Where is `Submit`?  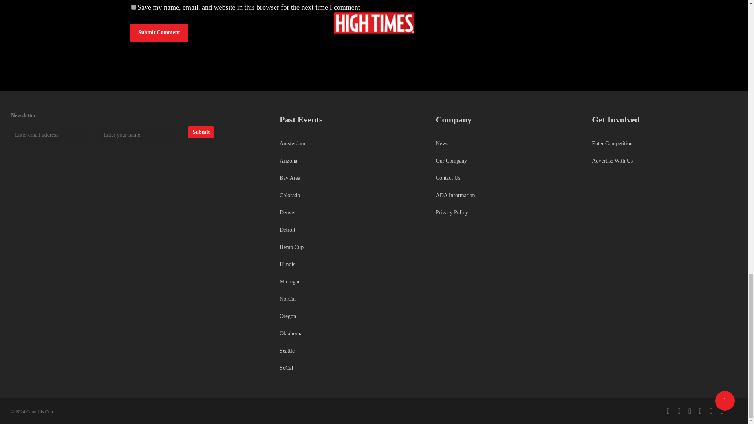
Submit is located at coordinates (201, 132).